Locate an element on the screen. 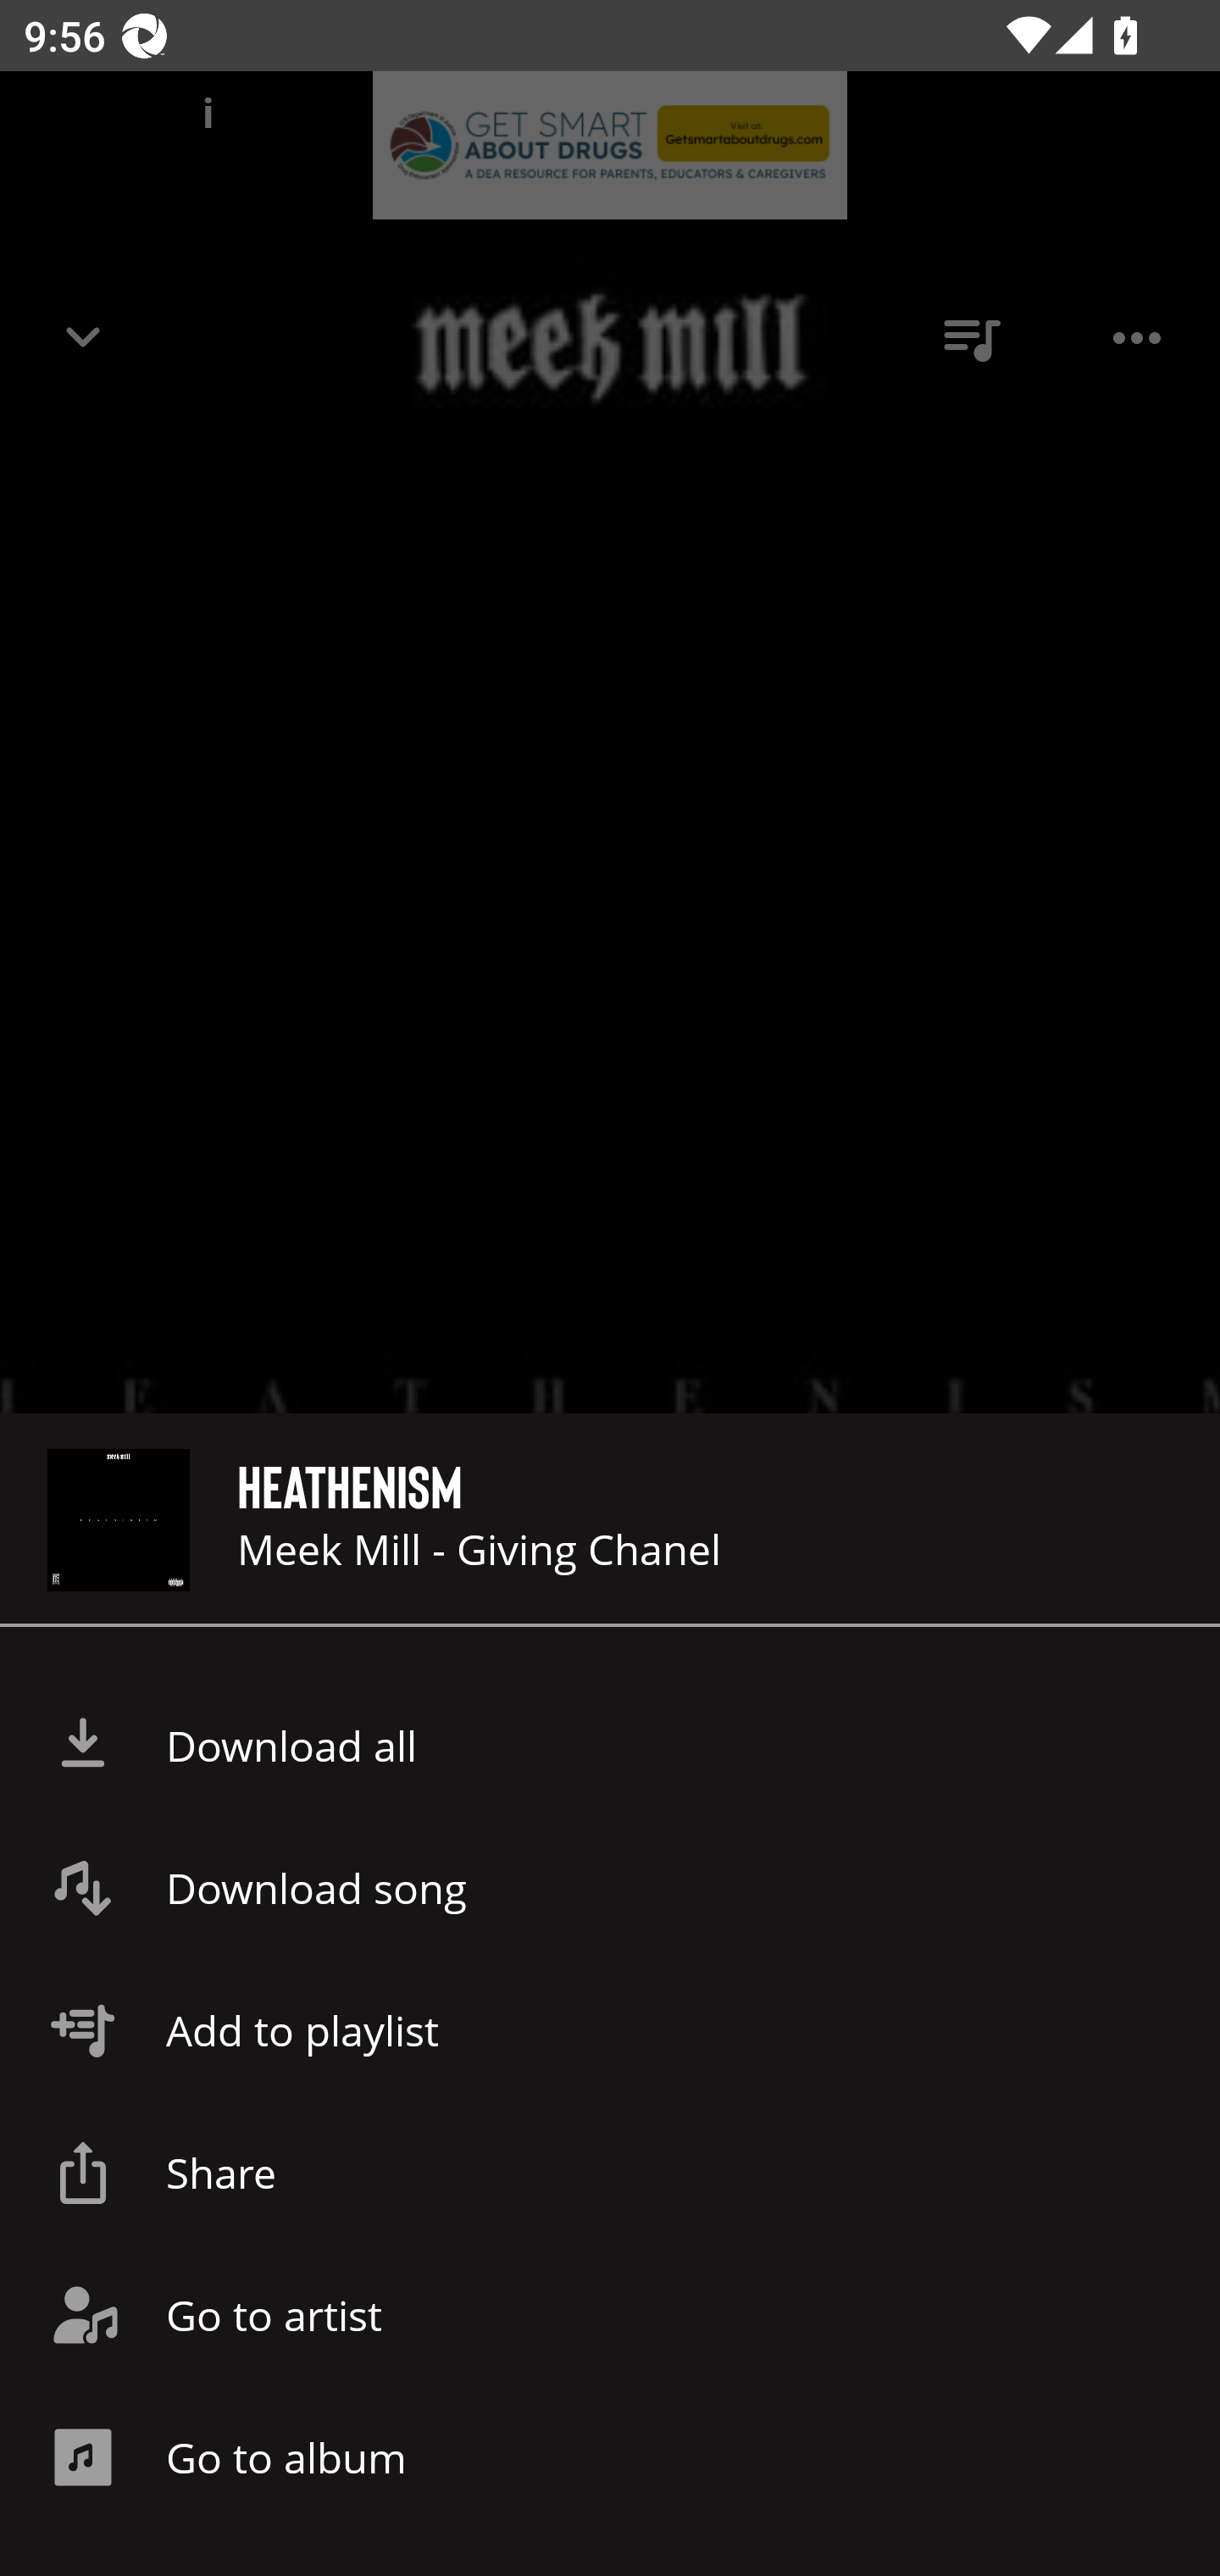  Go to artist is located at coordinates (610, 2314).